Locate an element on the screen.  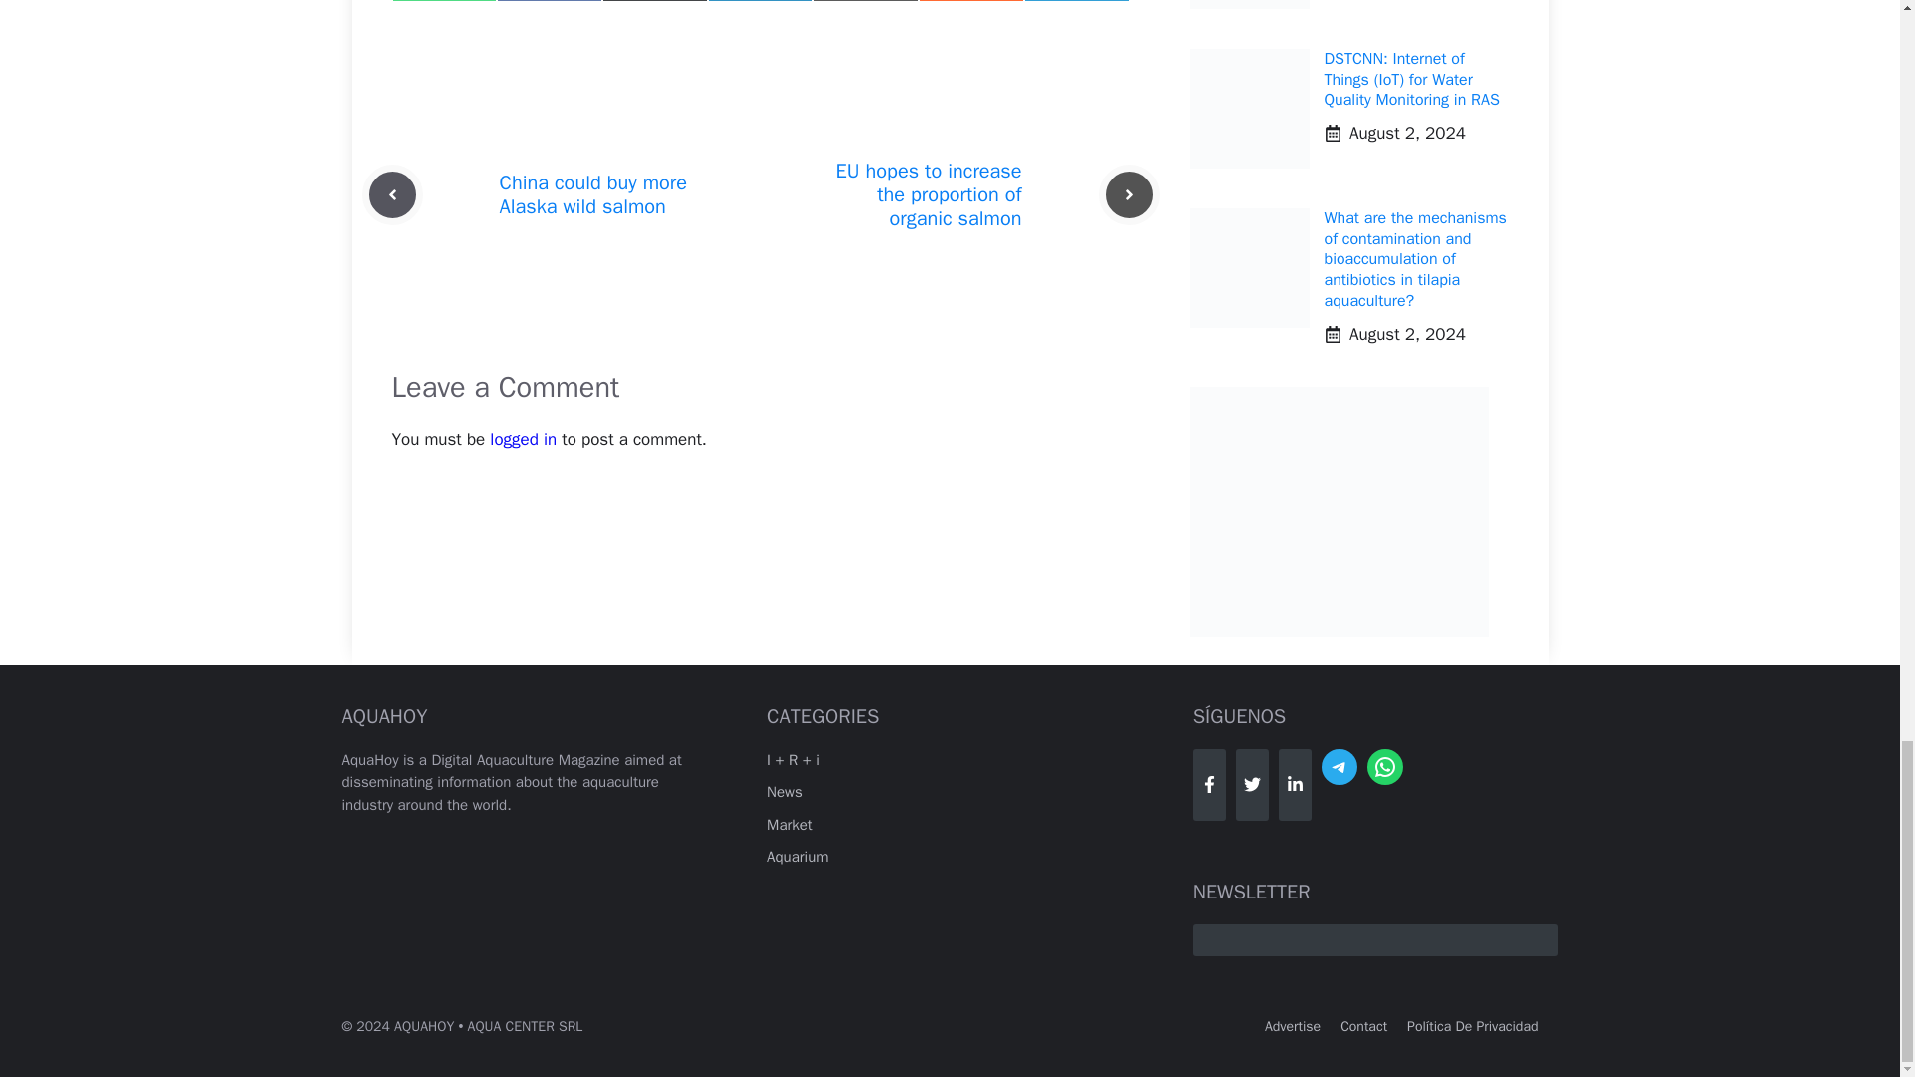
Share on WhatsApp is located at coordinates (443, 1).